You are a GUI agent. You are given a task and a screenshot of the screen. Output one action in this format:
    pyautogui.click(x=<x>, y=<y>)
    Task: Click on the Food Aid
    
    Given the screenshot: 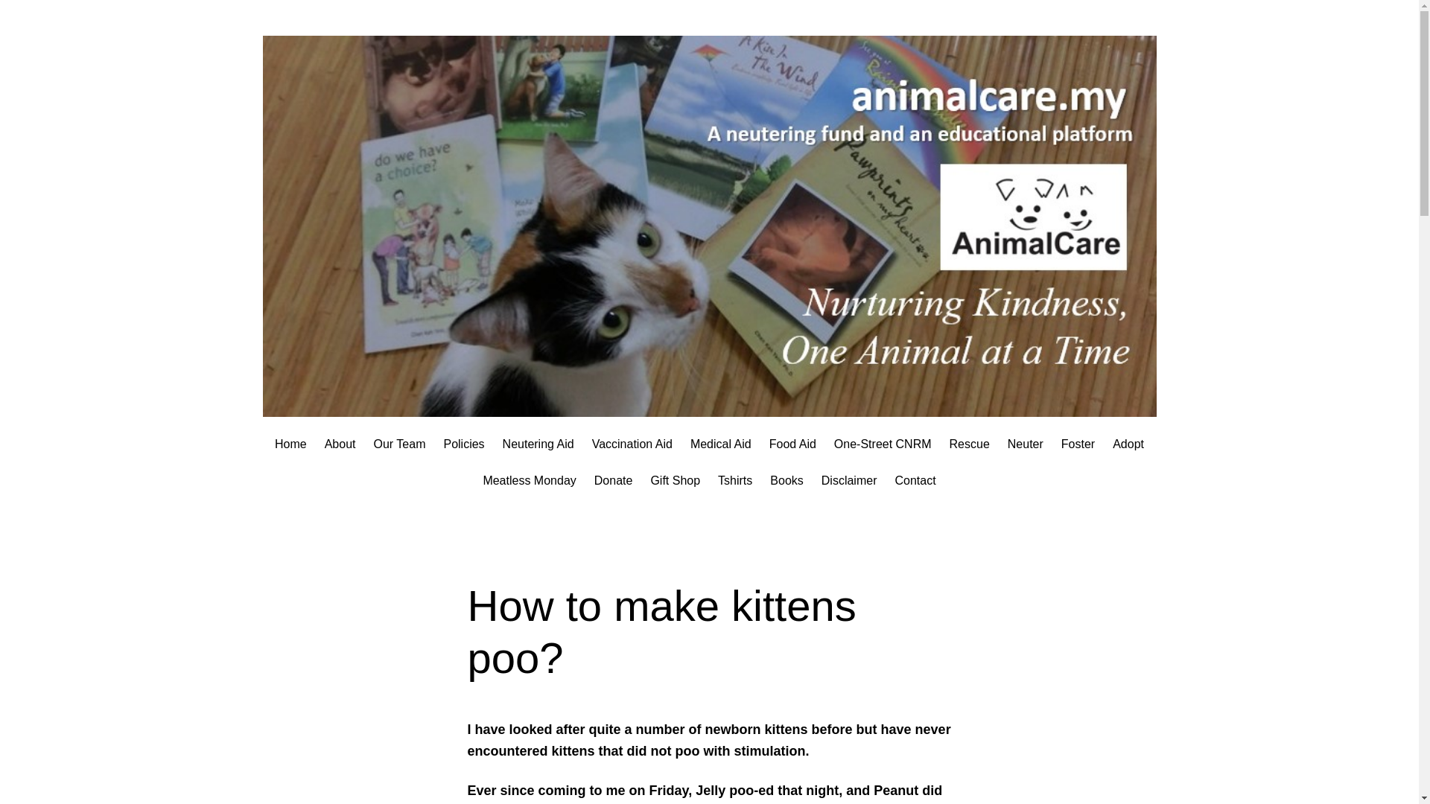 What is the action you would take?
    pyautogui.click(x=792, y=444)
    